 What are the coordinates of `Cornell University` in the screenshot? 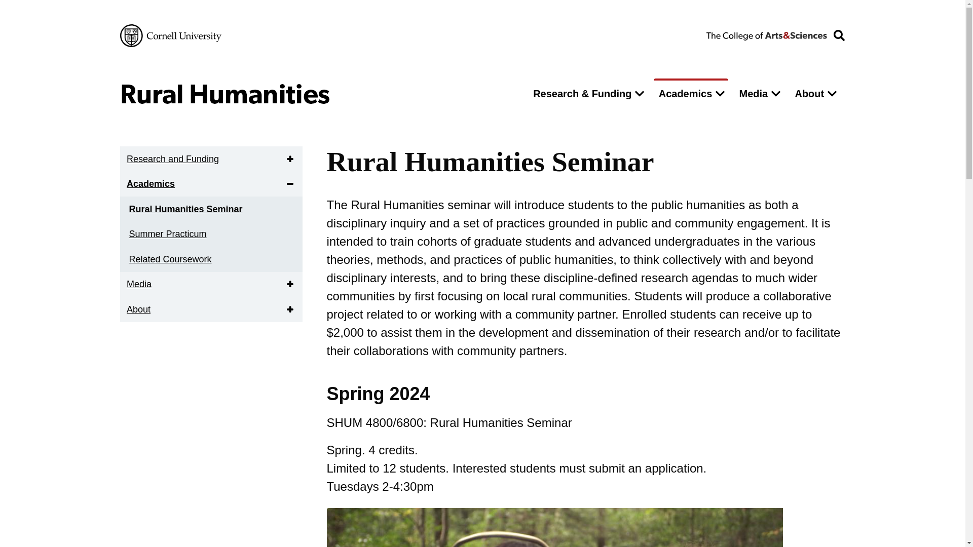 It's located at (170, 35).